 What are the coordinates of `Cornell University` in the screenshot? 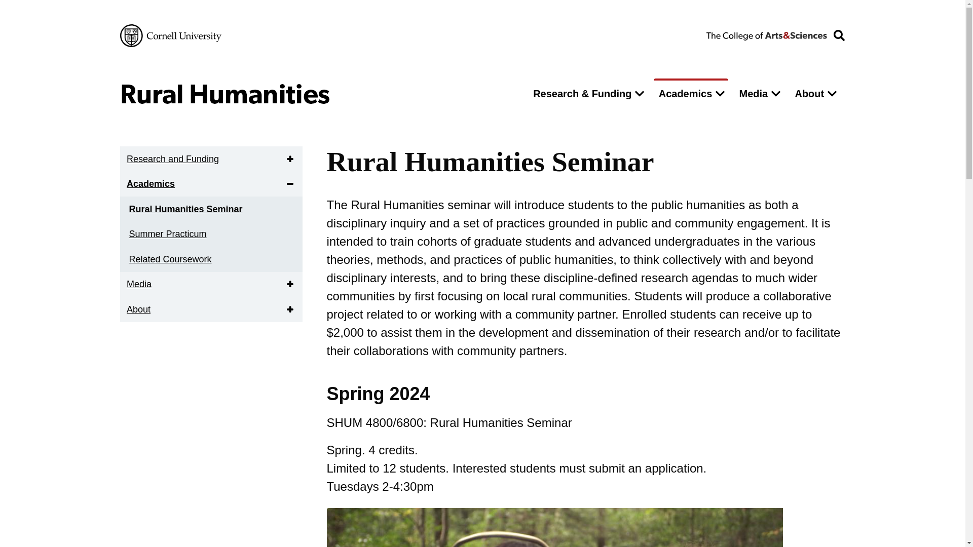 It's located at (170, 35).